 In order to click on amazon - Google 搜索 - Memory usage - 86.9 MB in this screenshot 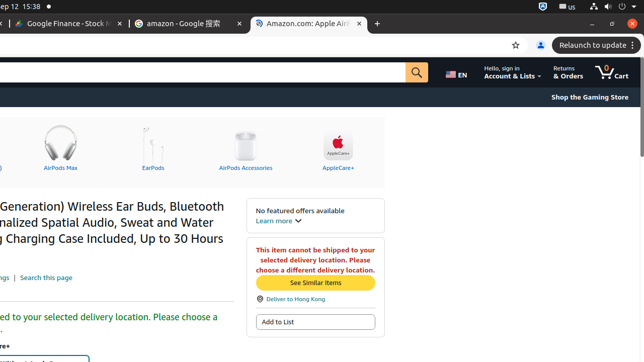, I will do `click(189, 24)`.